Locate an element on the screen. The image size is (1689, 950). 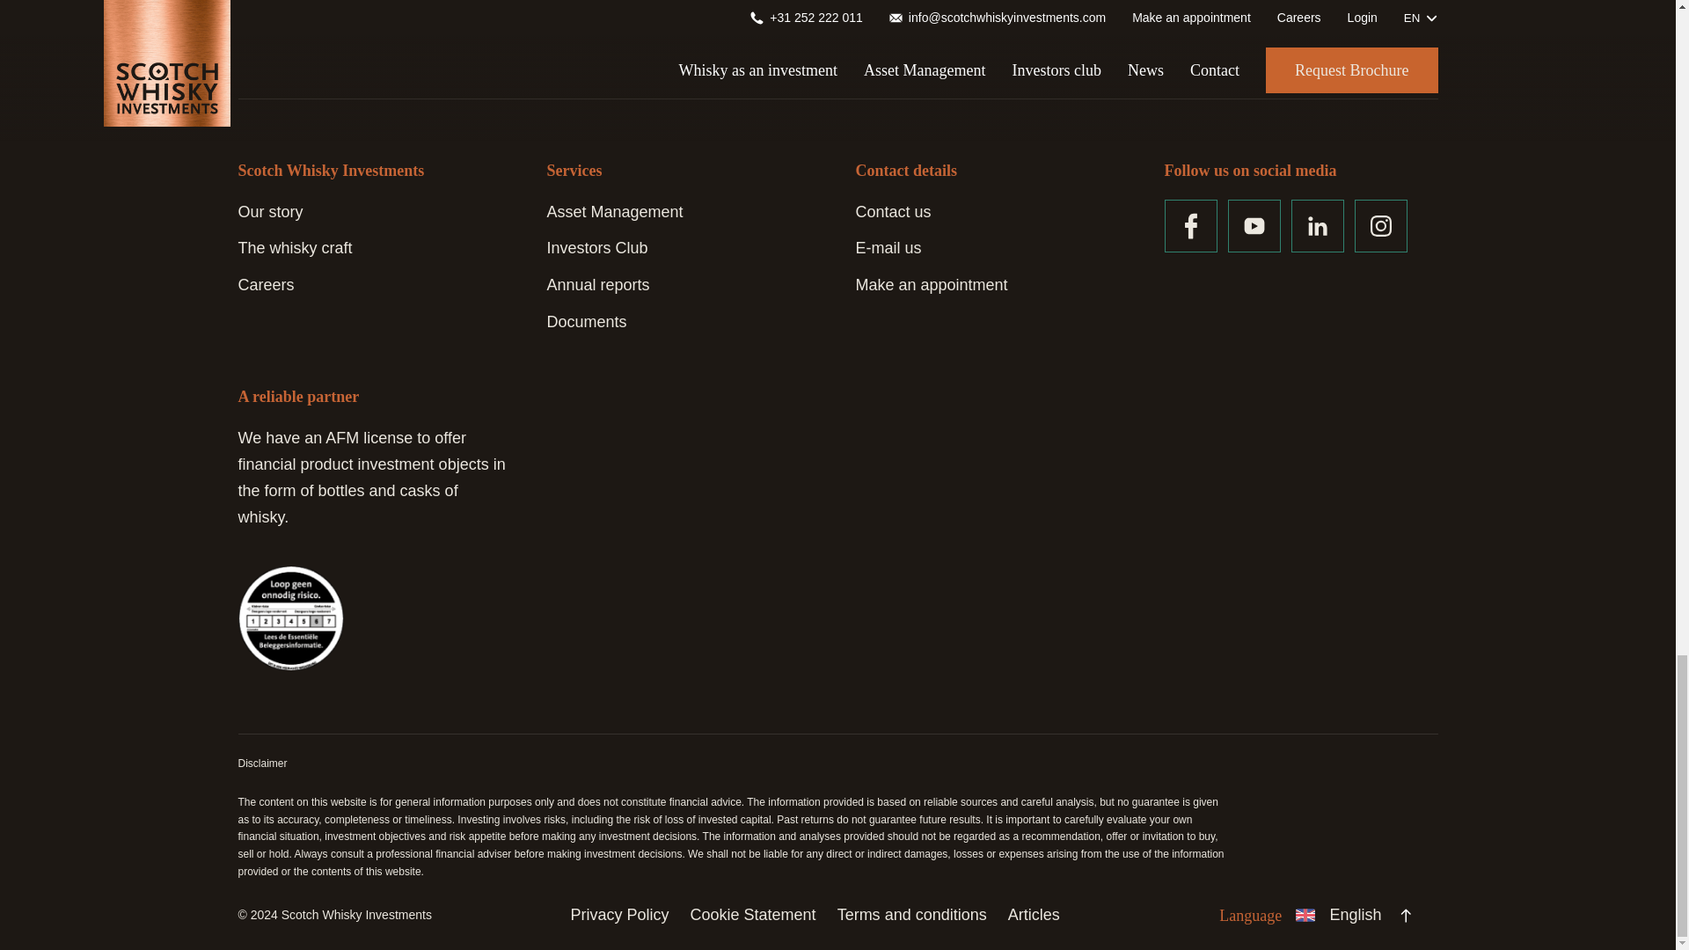
Cookie Statement is located at coordinates (753, 915).